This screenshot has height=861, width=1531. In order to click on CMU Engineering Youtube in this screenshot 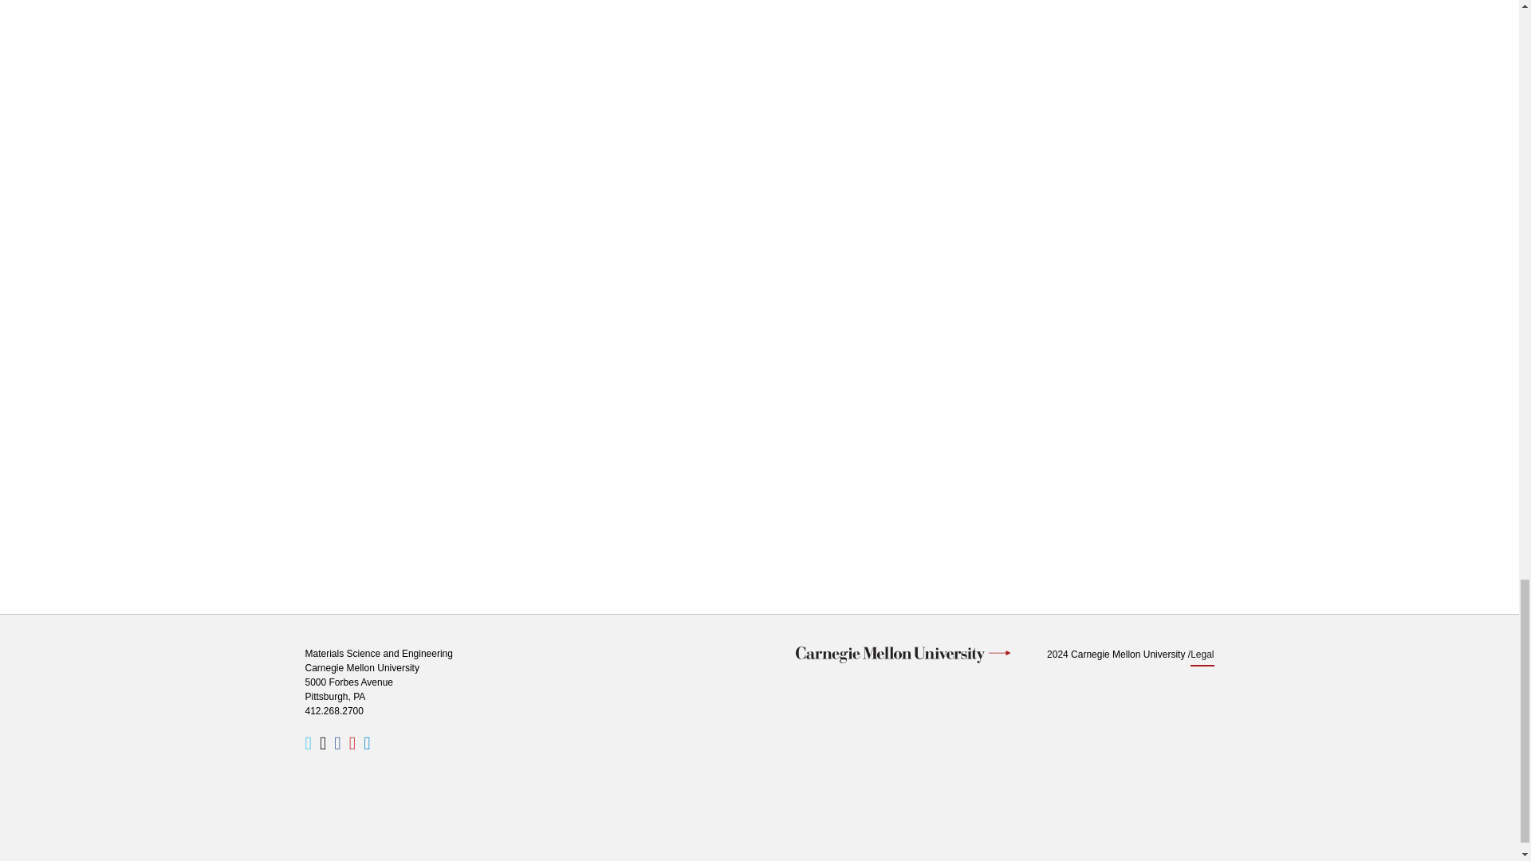, I will do `click(352, 743)`.